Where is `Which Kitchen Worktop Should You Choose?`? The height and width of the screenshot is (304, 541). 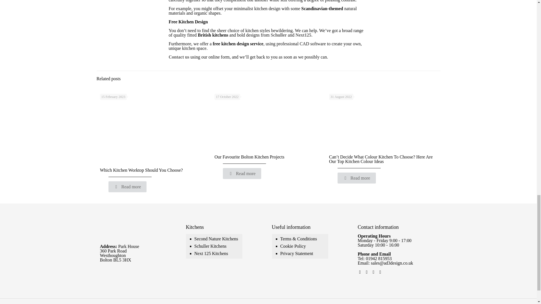
Which Kitchen Worktop Should You Choose? is located at coordinates (141, 170).